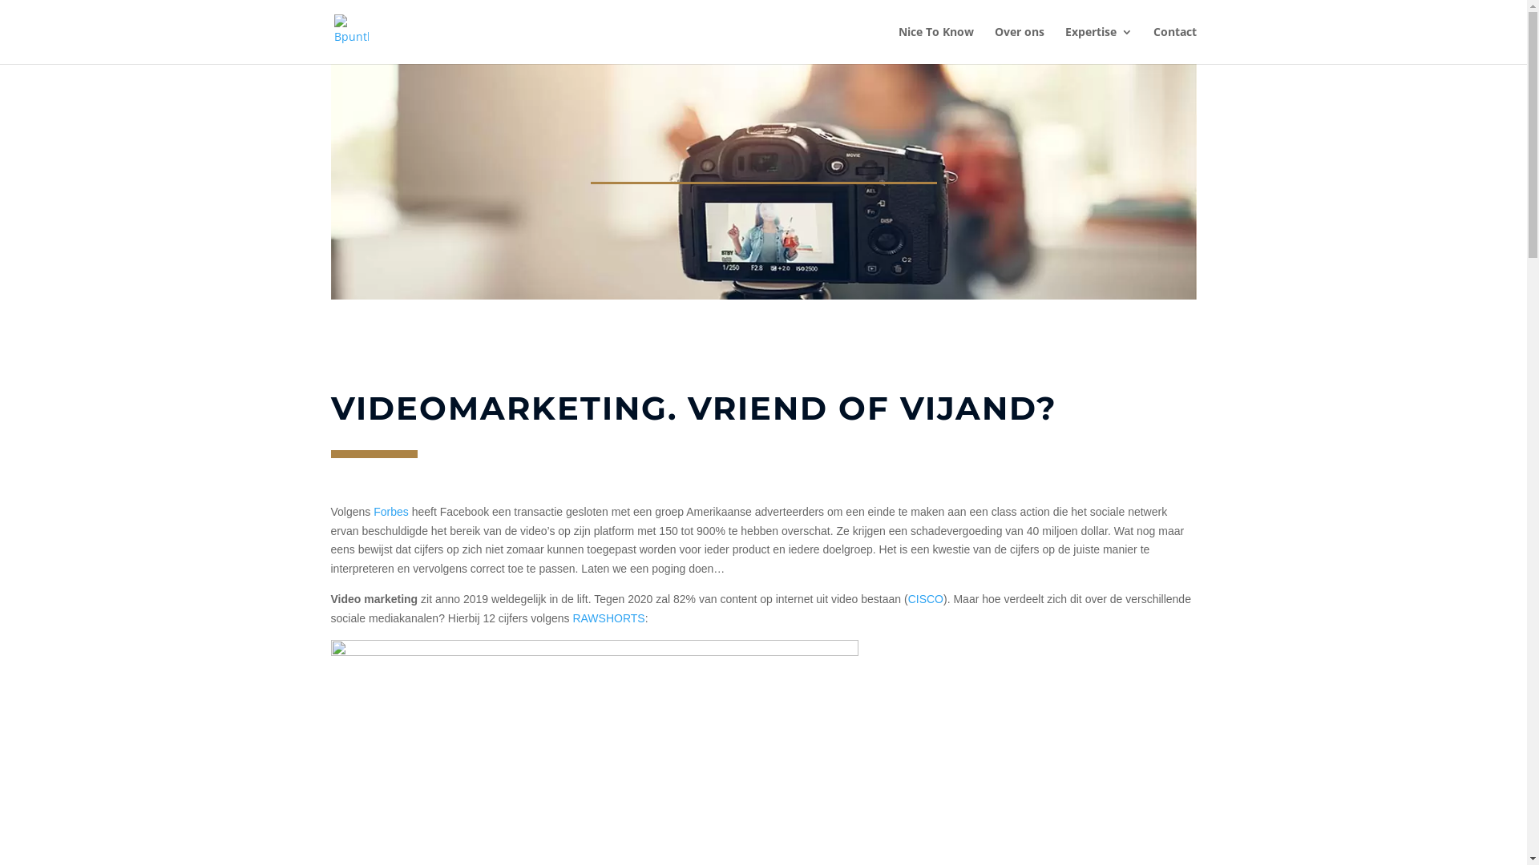 The width and height of the screenshot is (1539, 865). Describe the element at coordinates (391, 512) in the screenshot. I see `Forbes` at that location.